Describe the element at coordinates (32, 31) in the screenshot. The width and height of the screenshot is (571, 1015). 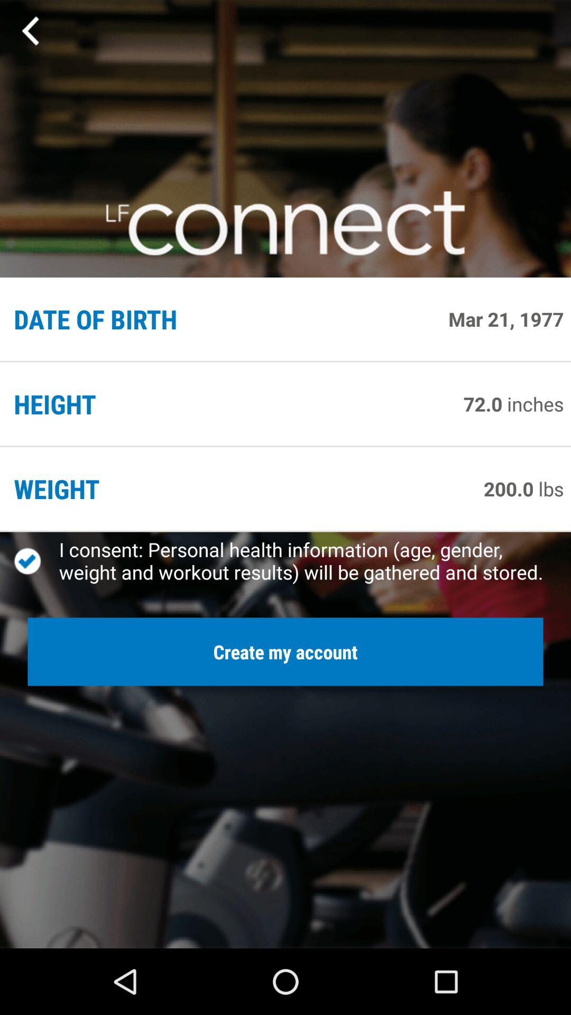
I see `go back` at that location.